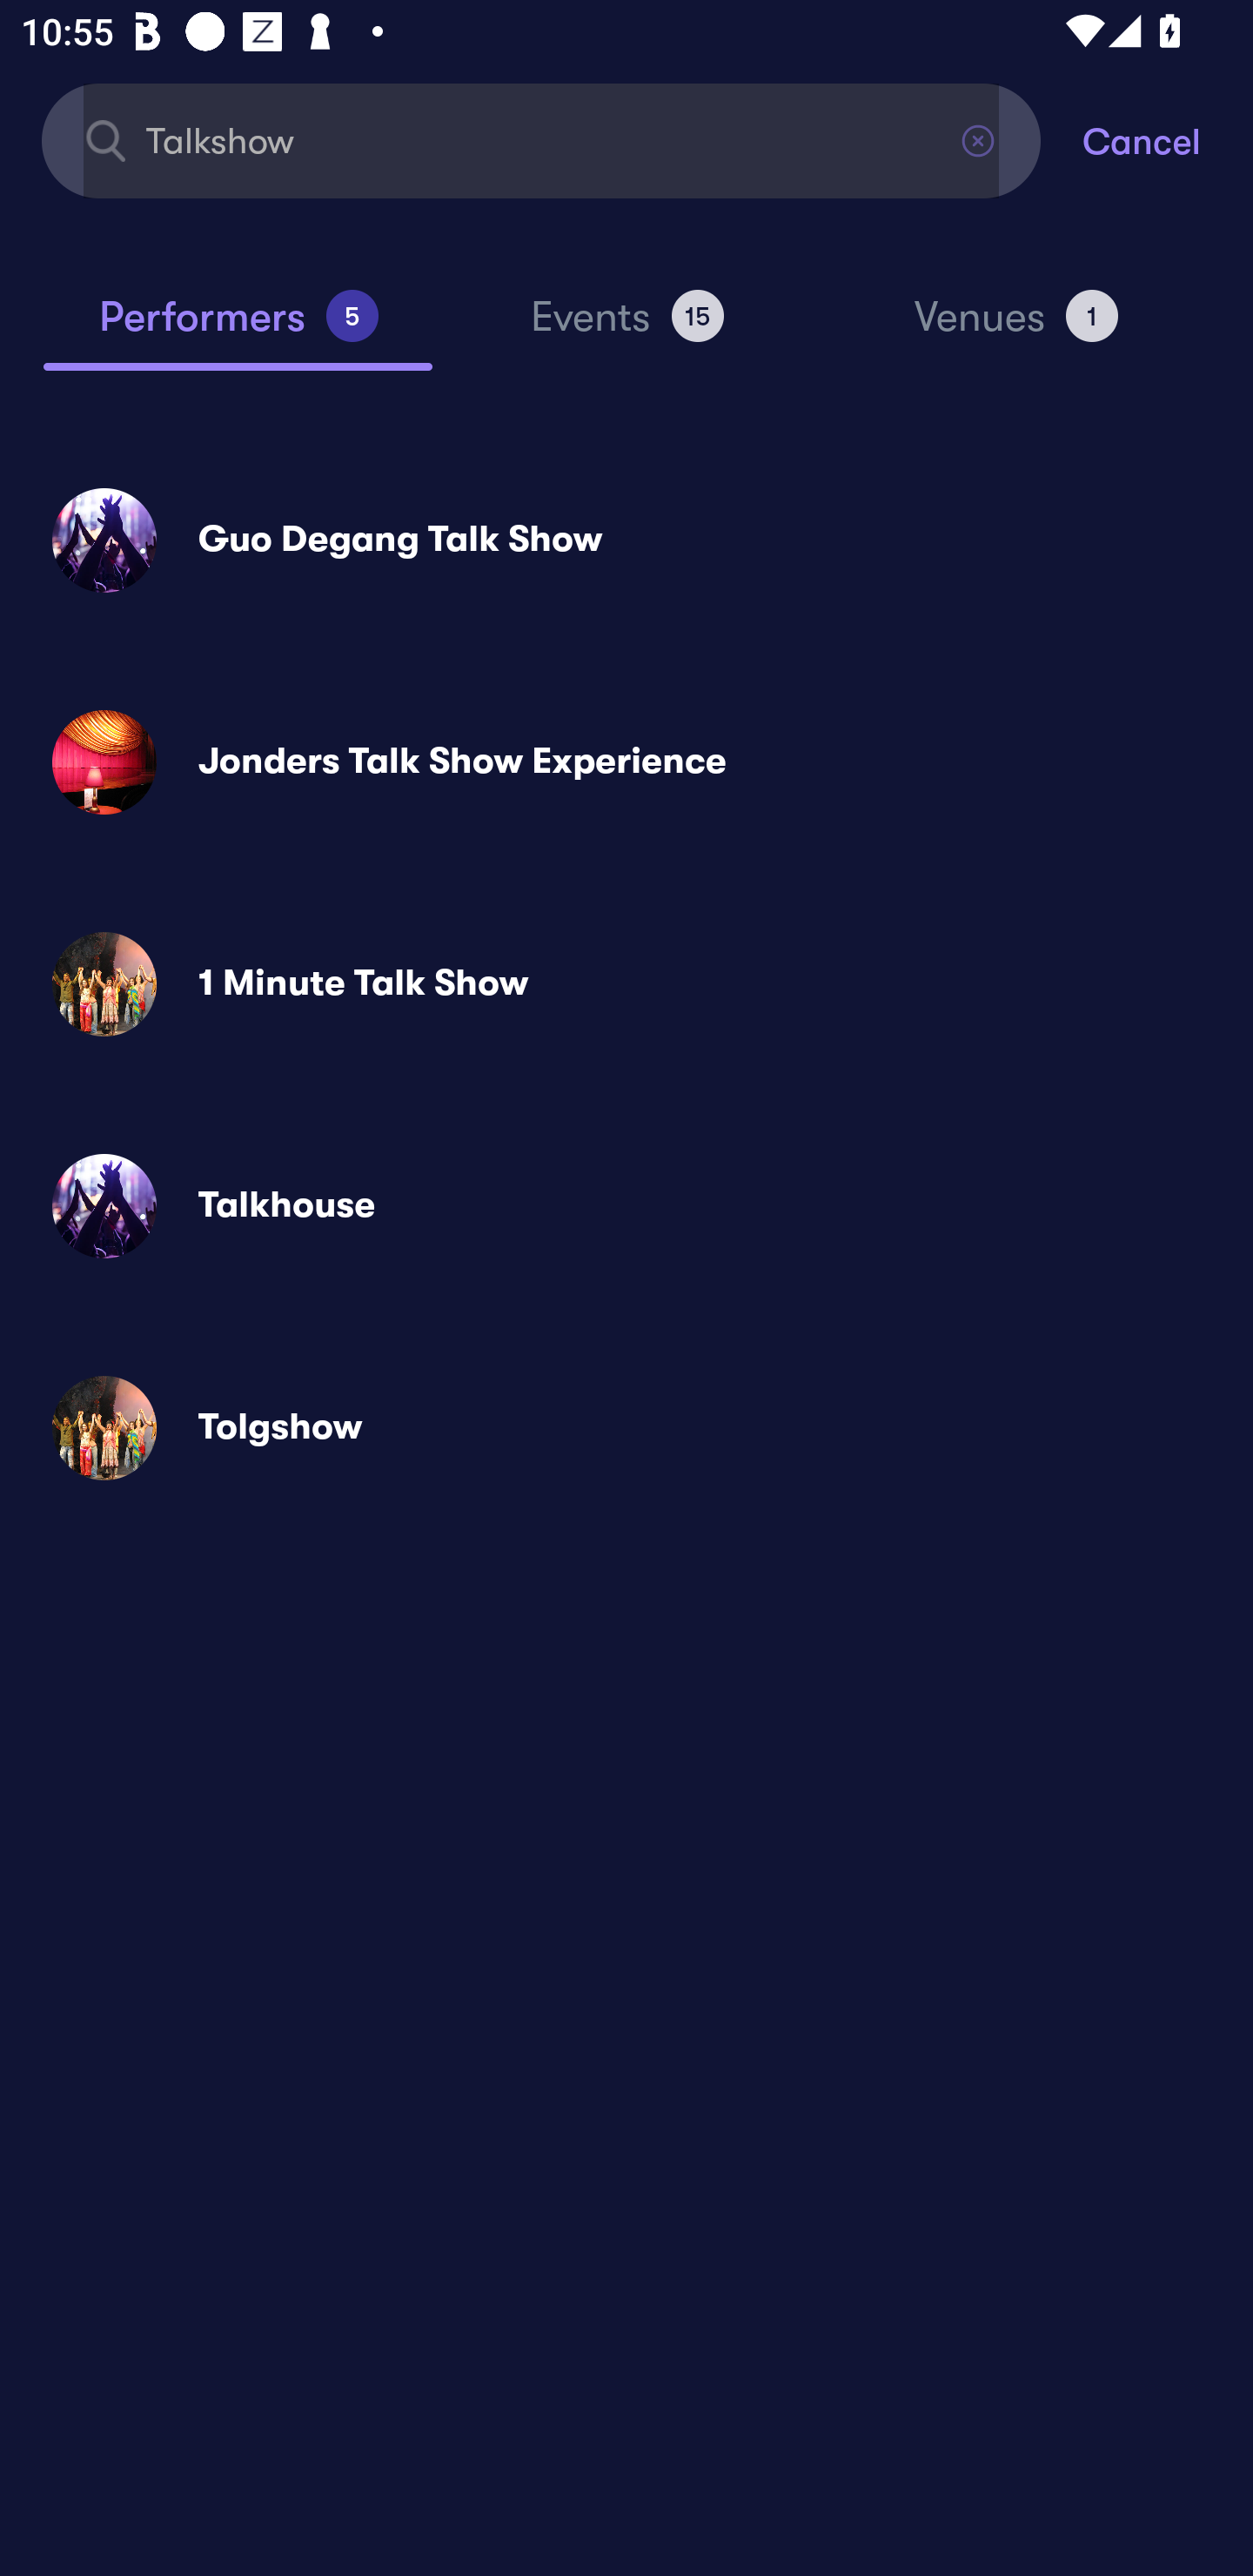  Describe the element at coordinates (541, 139) in the screenshot. I see `Talkshow Find` at that location.